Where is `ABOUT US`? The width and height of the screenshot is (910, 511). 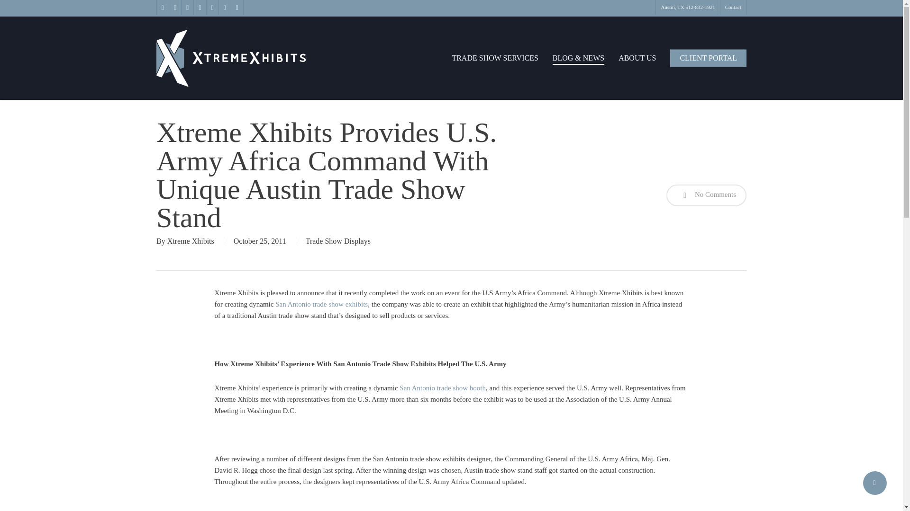
ABOUT US is located at coordinates (637, 58).